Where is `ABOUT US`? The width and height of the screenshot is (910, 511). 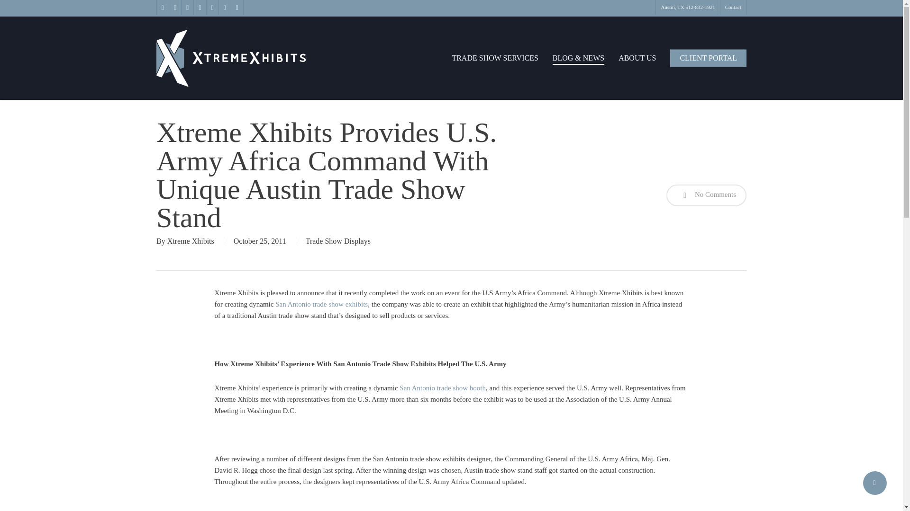
ABOUT US is located at coordinates (637, 58).